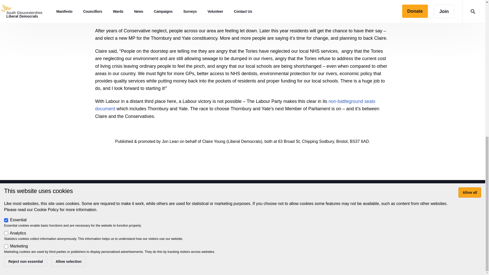  What do you see at coordinates (213, 227) in the screenshot?
I see `accessibility statement` at bounding box center [213, 227].